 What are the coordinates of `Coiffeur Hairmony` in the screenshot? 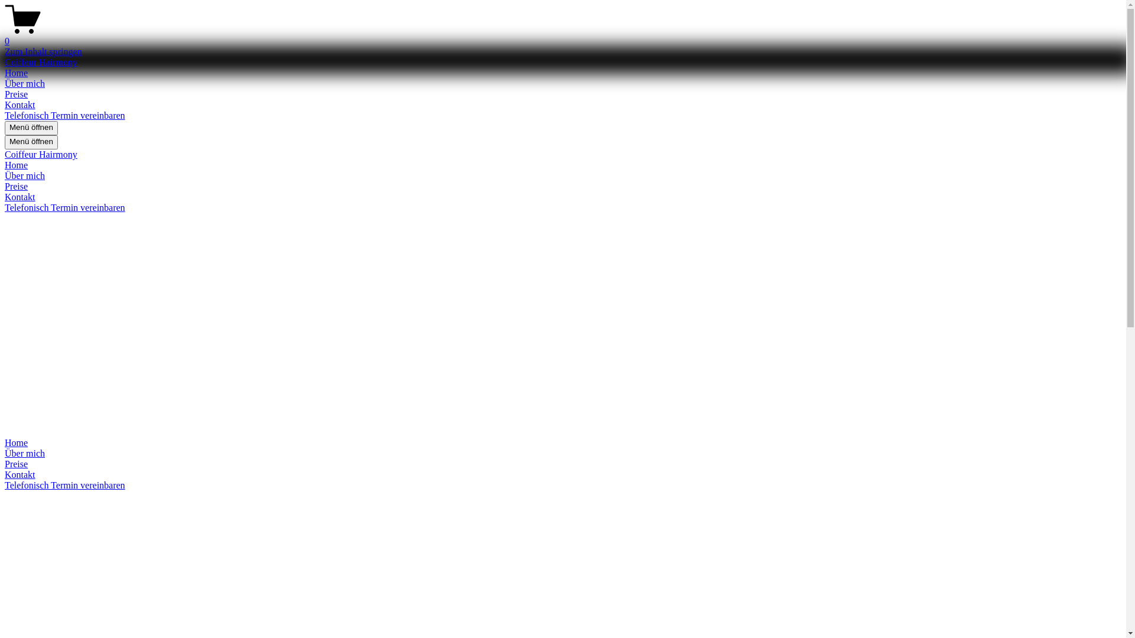 It's located at (41, 155).